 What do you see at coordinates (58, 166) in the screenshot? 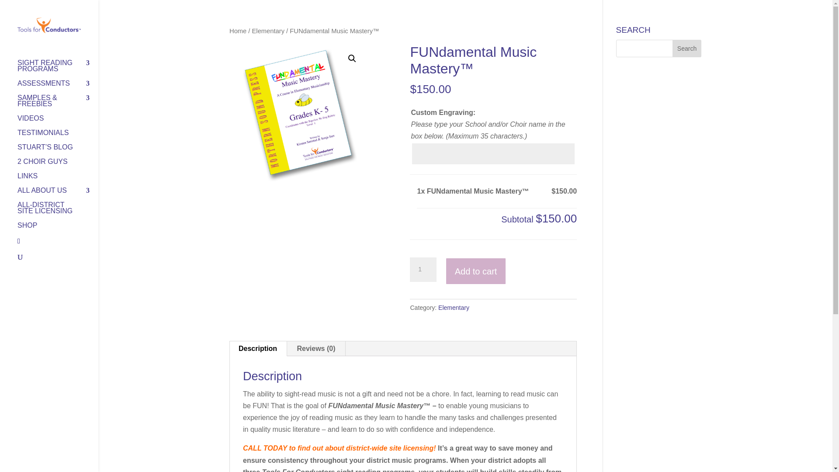
I see `2 CHOIR GUYS` at bounding box center [58, 166].